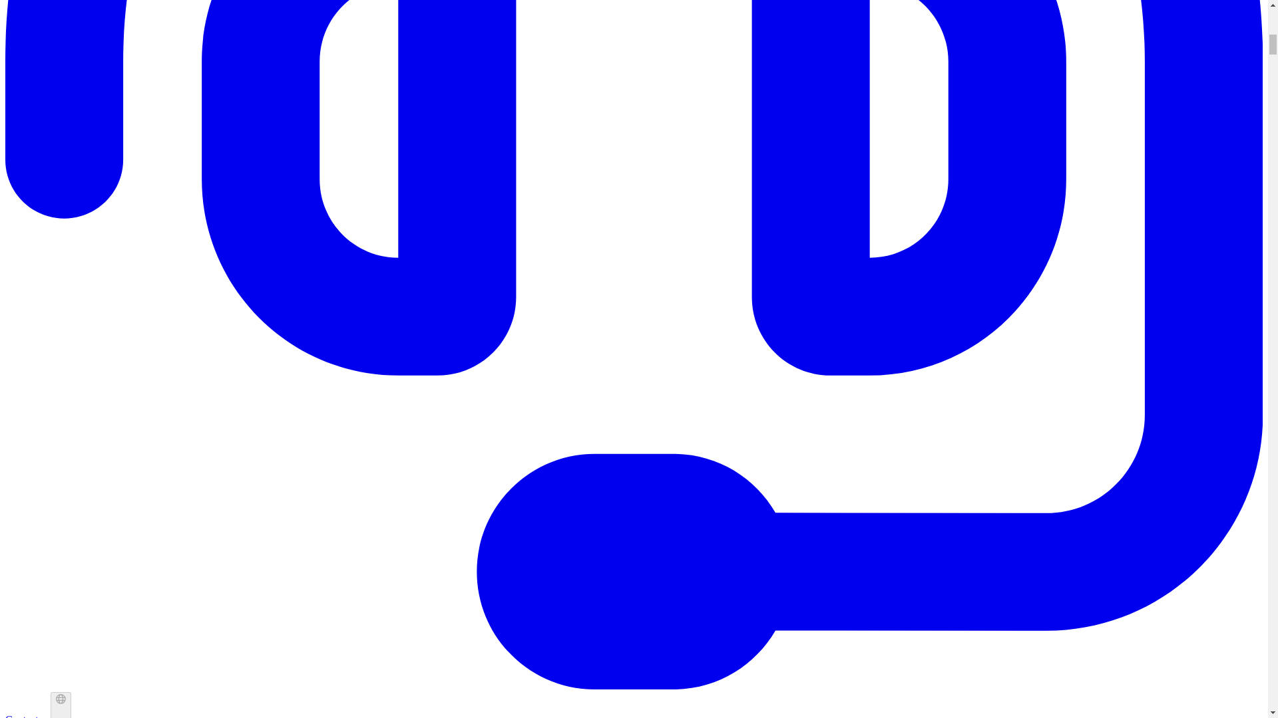  Describe the element at coordinates (61, 705) in the screenshot. I see `en` at that location.